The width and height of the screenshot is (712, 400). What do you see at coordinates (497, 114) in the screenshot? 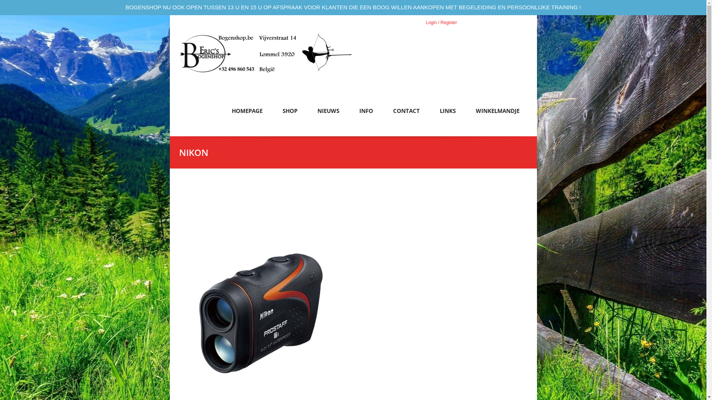
I see `WINKELMANDJE` at bounding box center [497, 114].